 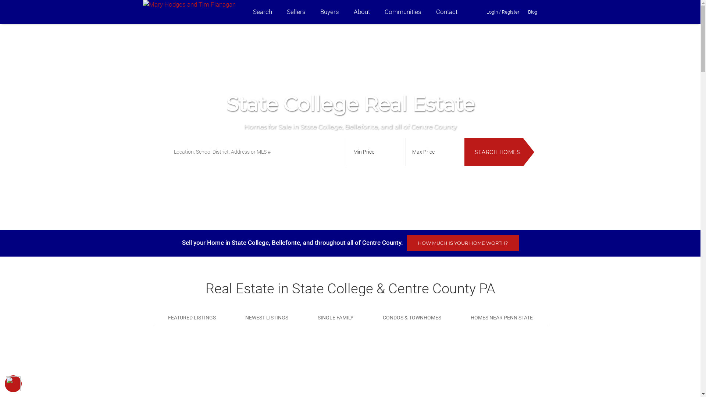 I want to click on Communities, so click(x=403, y=12).